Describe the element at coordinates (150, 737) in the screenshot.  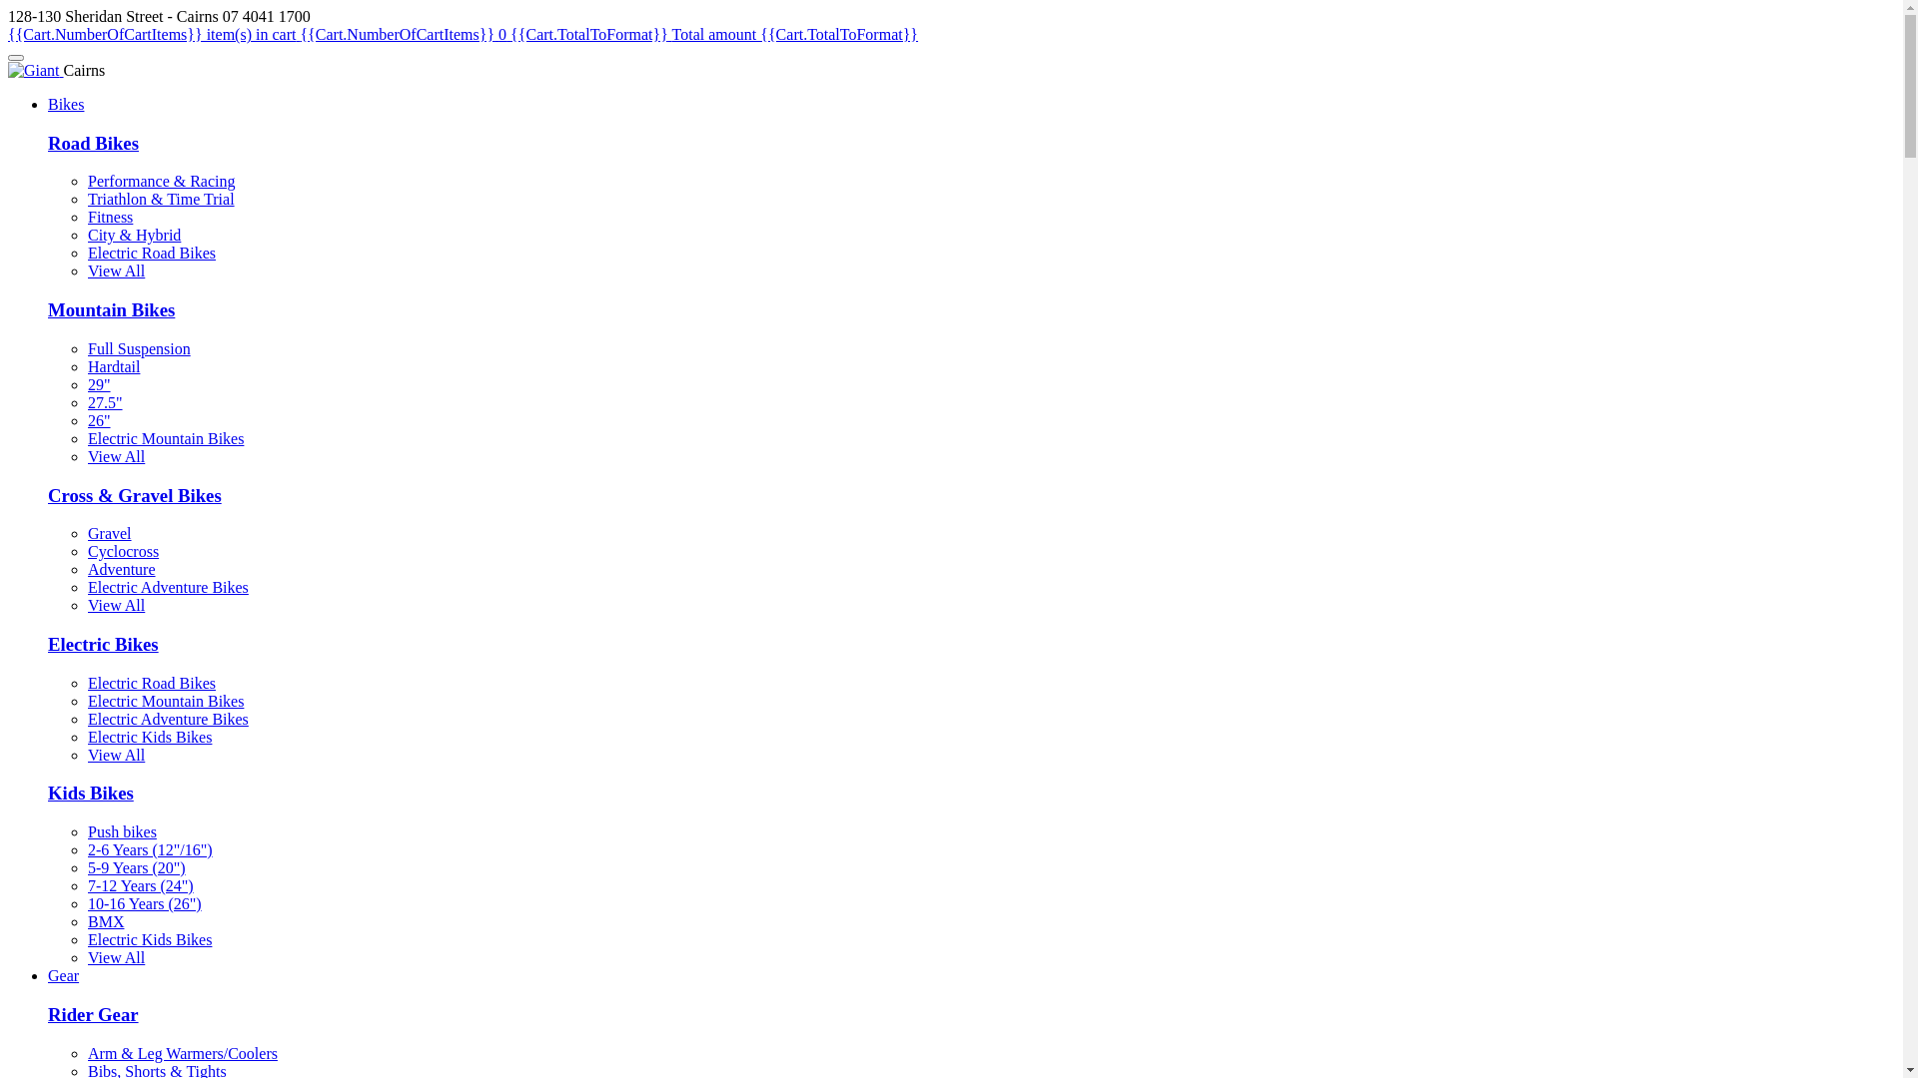
I see `Electric Kids Bikes` at that location.